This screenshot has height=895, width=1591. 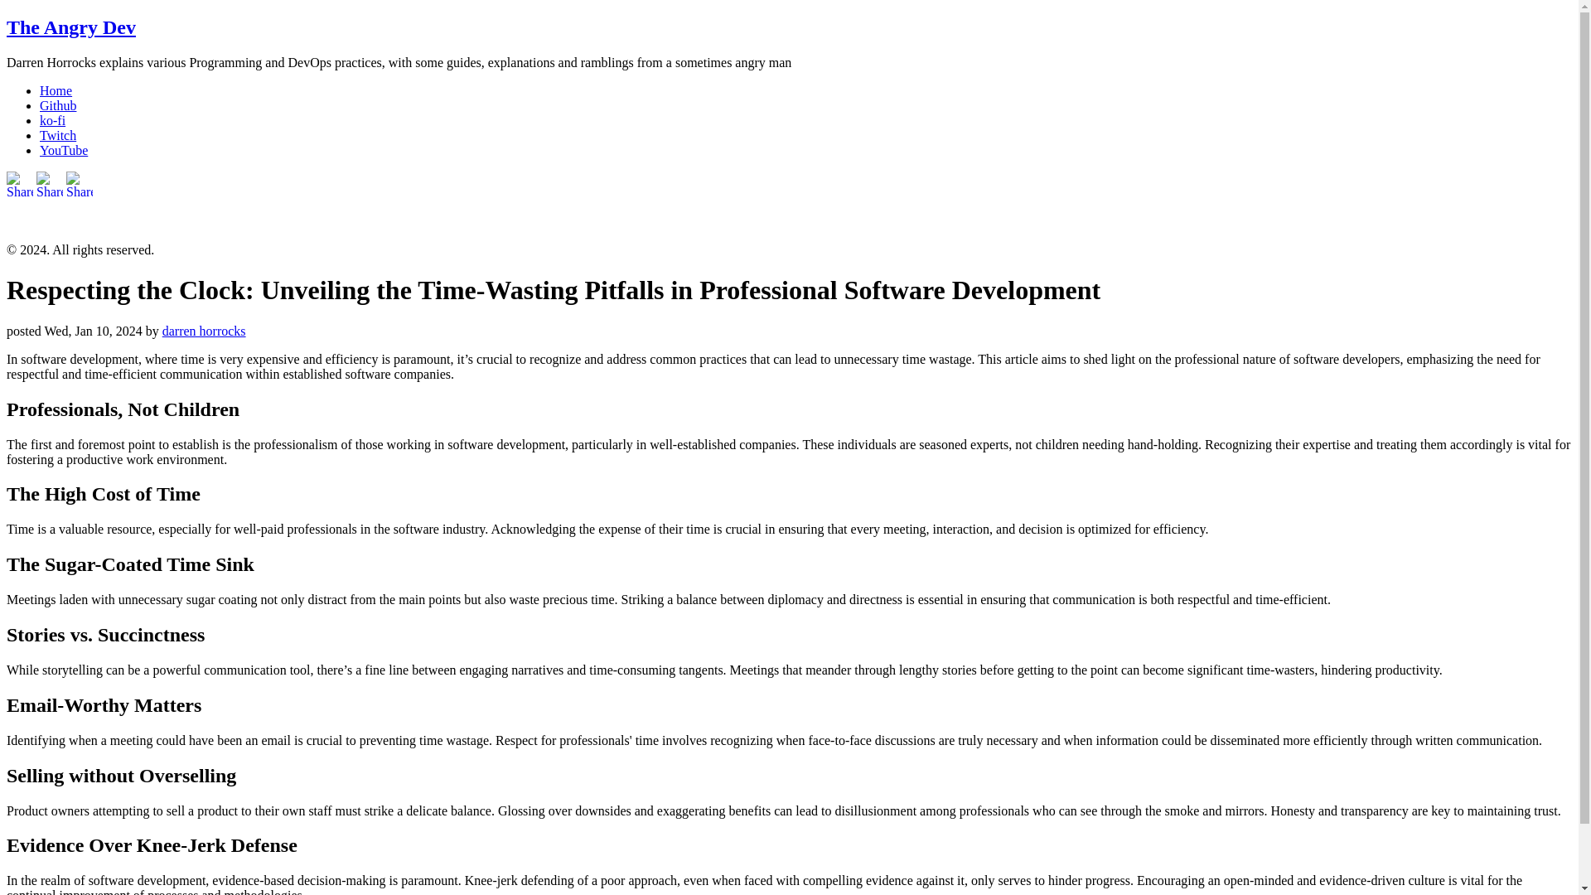 What do you see at coordinates (80, 222) in the screenshot?
I see `Share to twitter` at bounding box center [80, 222].